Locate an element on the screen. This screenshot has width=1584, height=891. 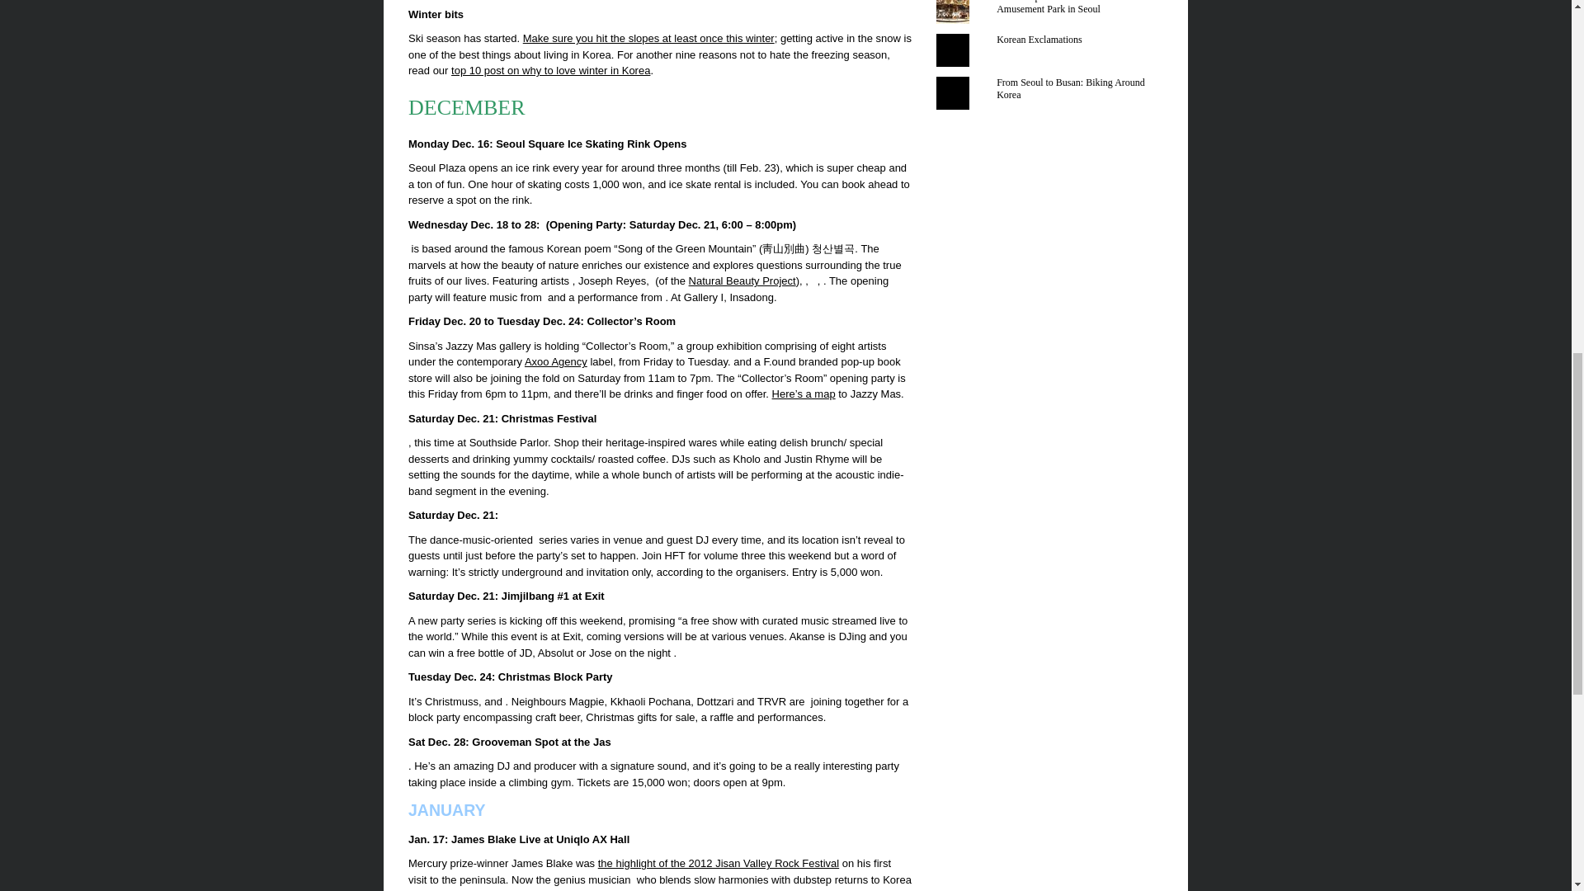
top 10 post on why to love winter in Korea is located at coordinates (550, 69).